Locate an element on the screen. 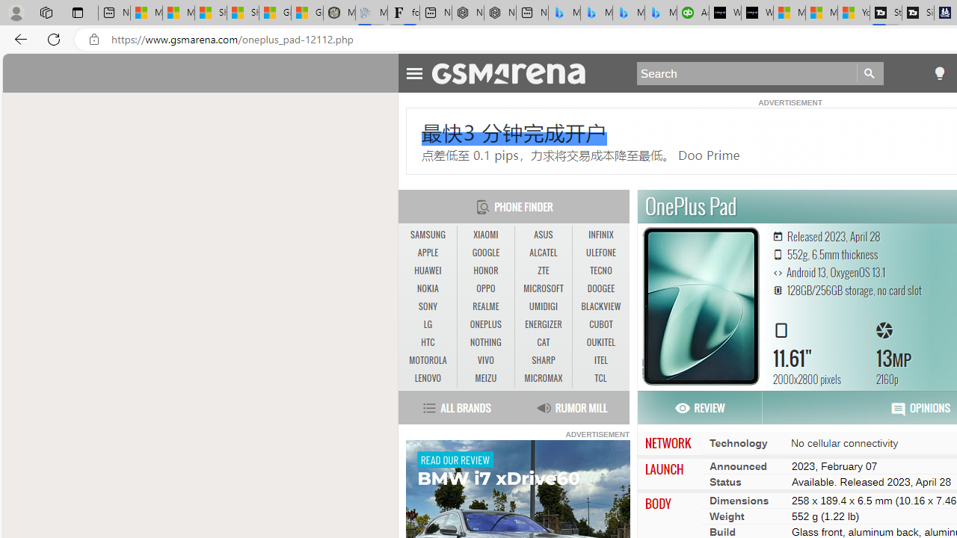 This screenshot has height=538, width=957. AutomationID: anchor is located at coordinates (516, 72).